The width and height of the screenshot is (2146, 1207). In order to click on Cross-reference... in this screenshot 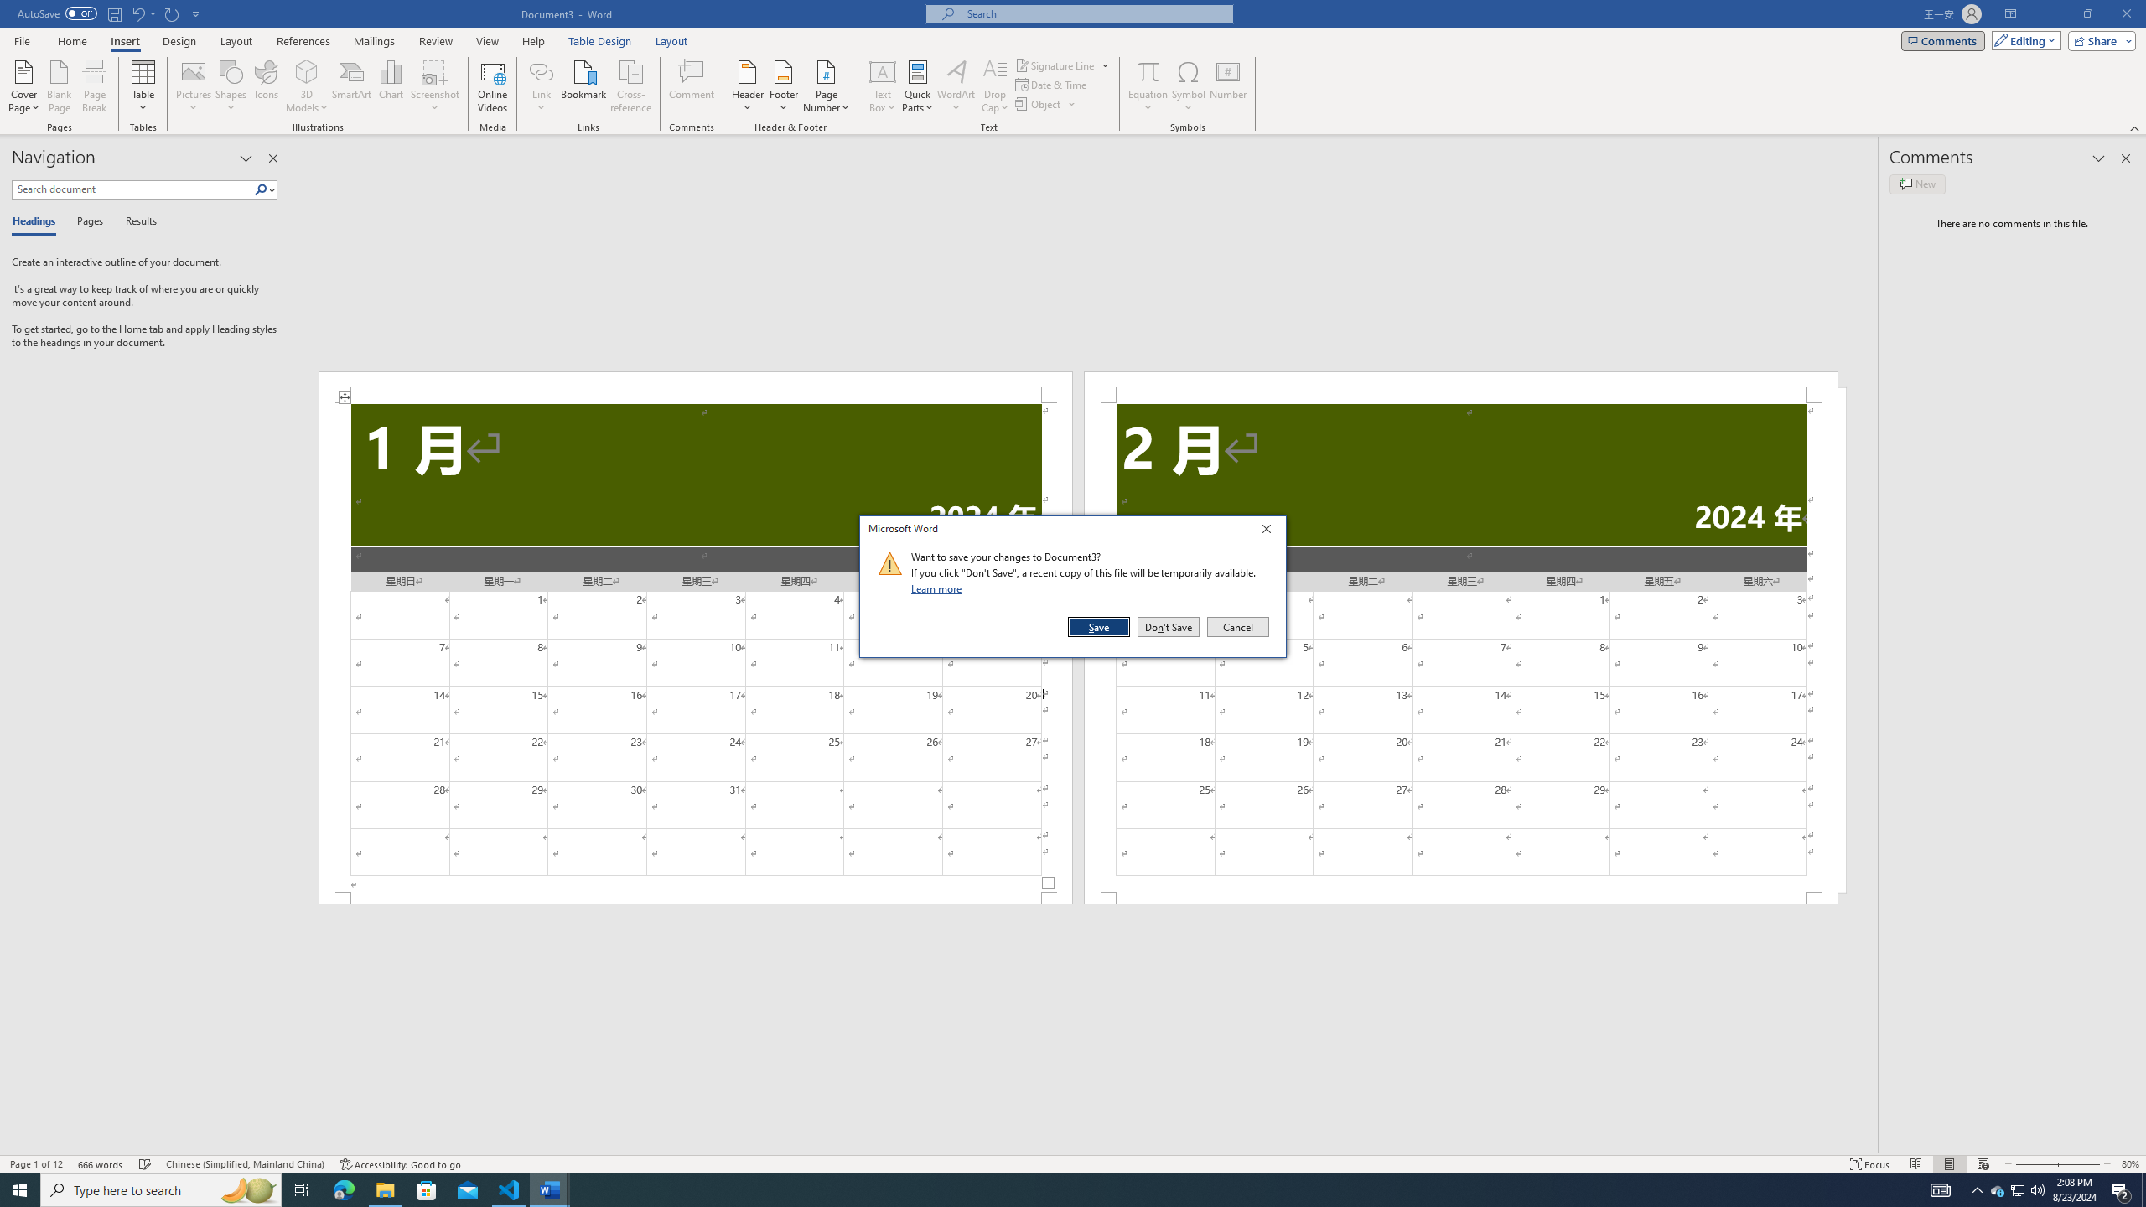, I will do `click(632, 86)`.